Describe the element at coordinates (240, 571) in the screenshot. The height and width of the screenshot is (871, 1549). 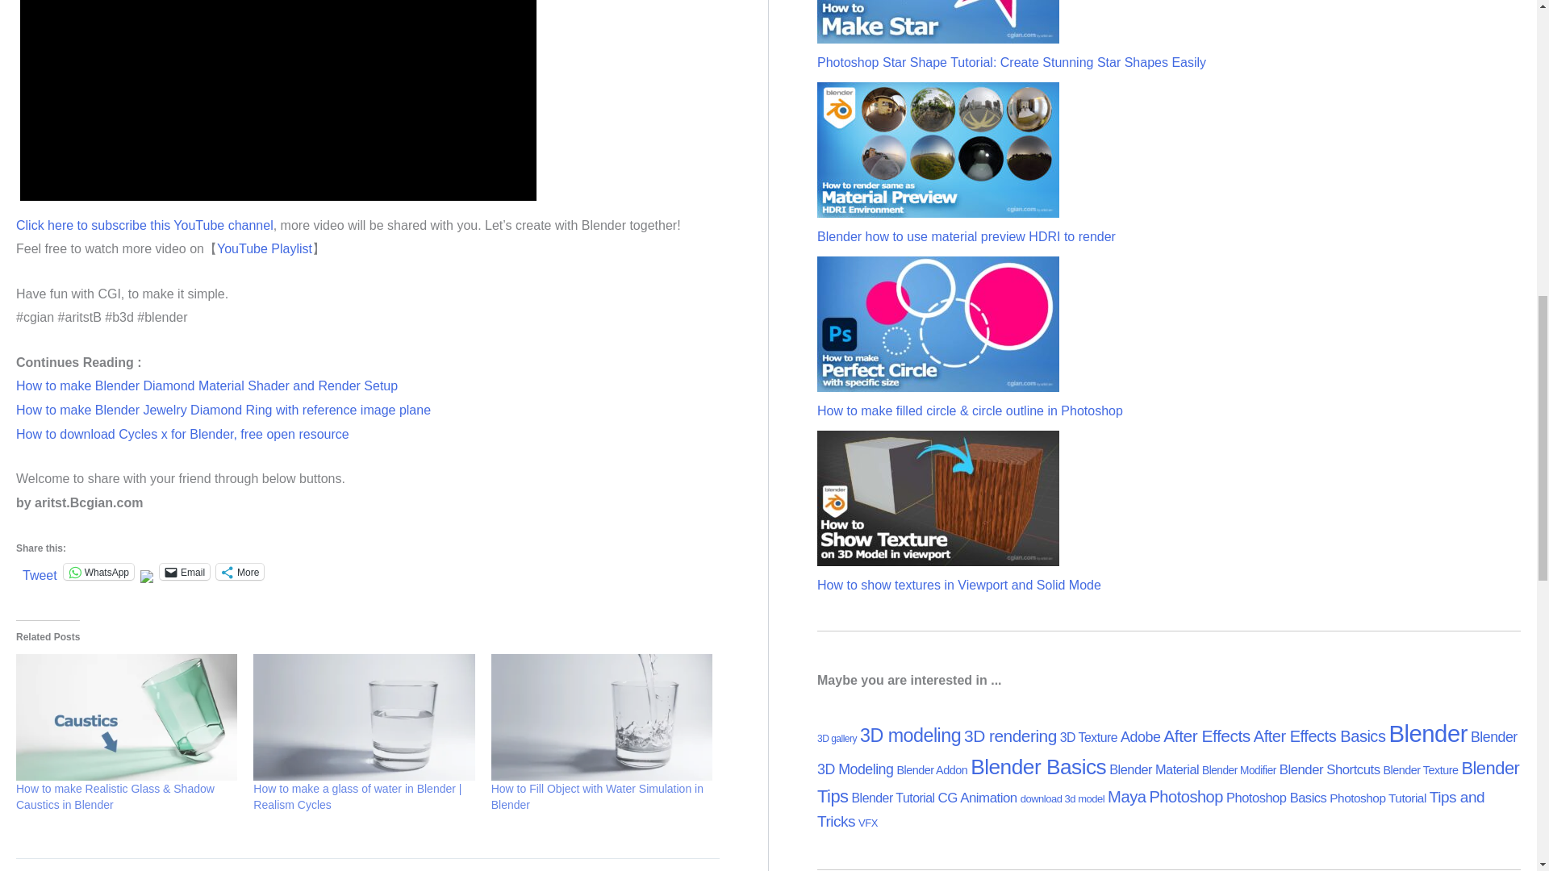
I see `More` at that location.